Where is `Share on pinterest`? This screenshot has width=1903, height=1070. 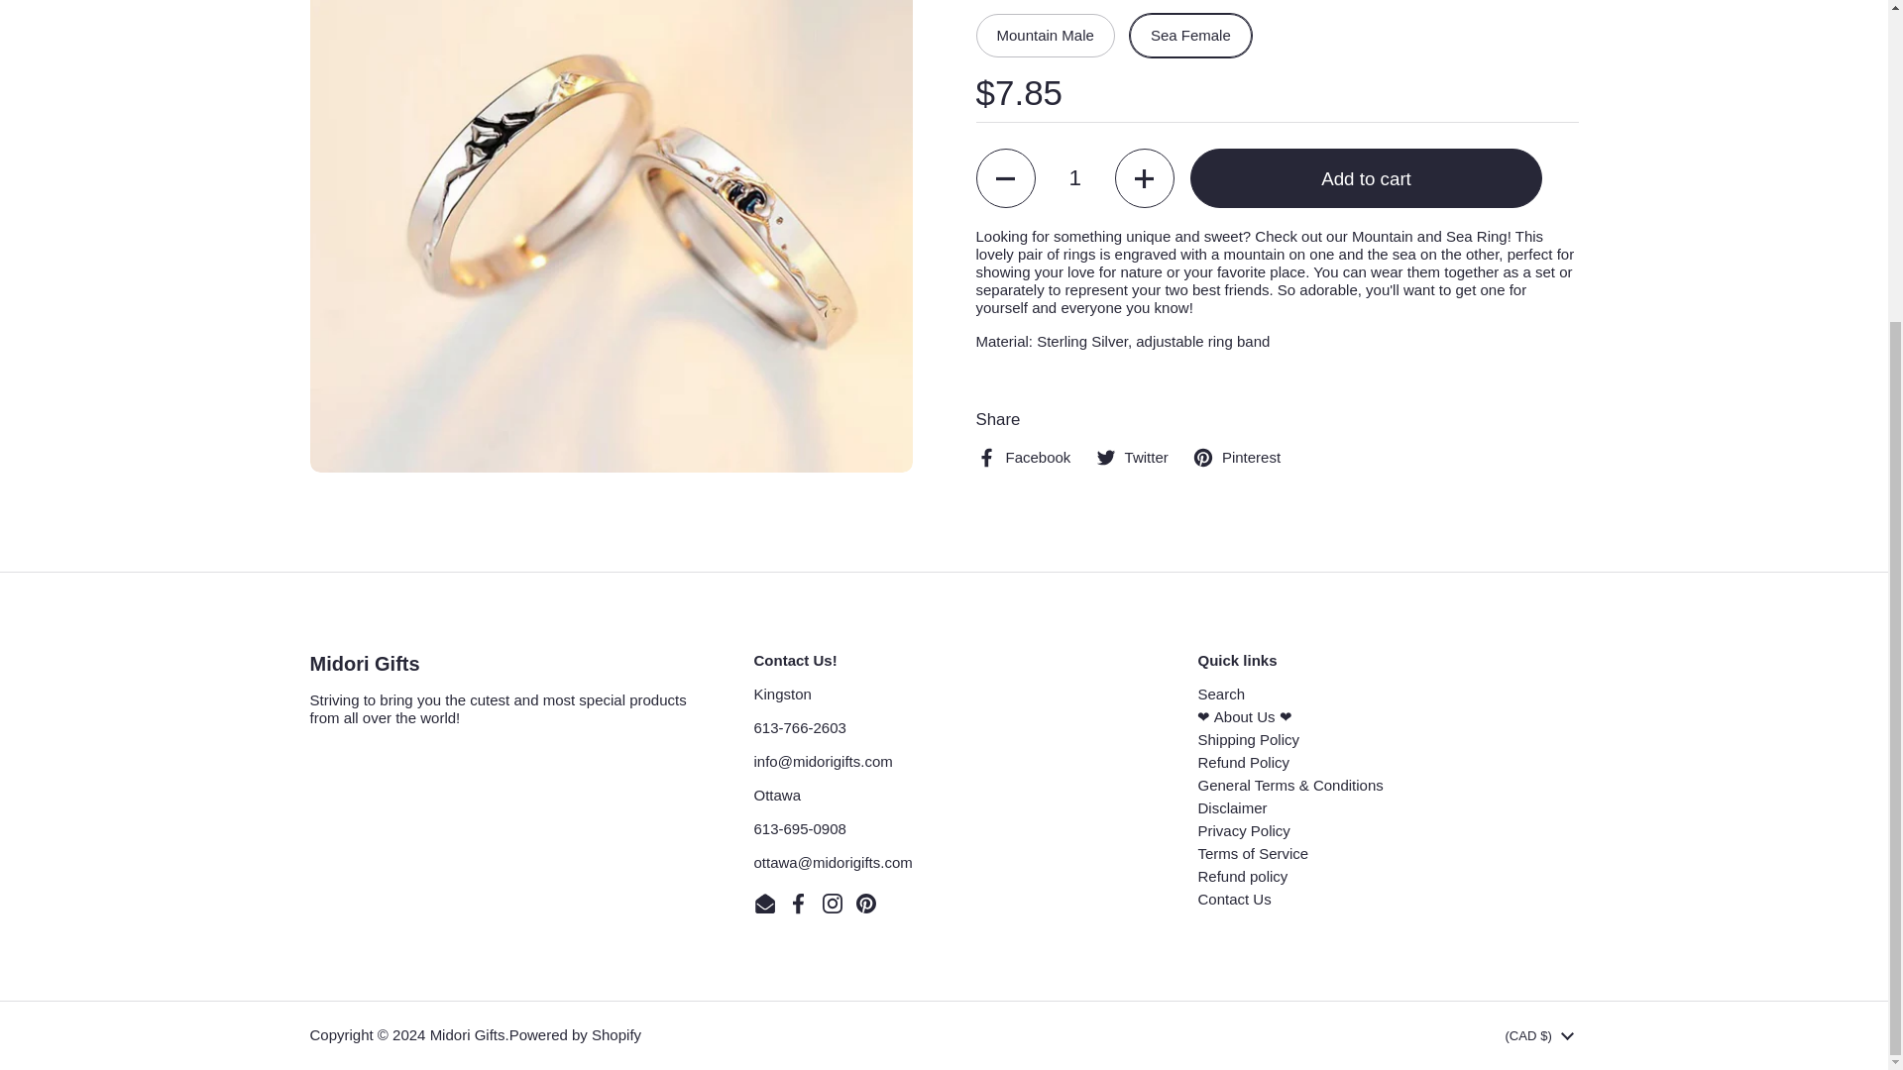 Share on pinterest is located at coordinates (1237, 456).